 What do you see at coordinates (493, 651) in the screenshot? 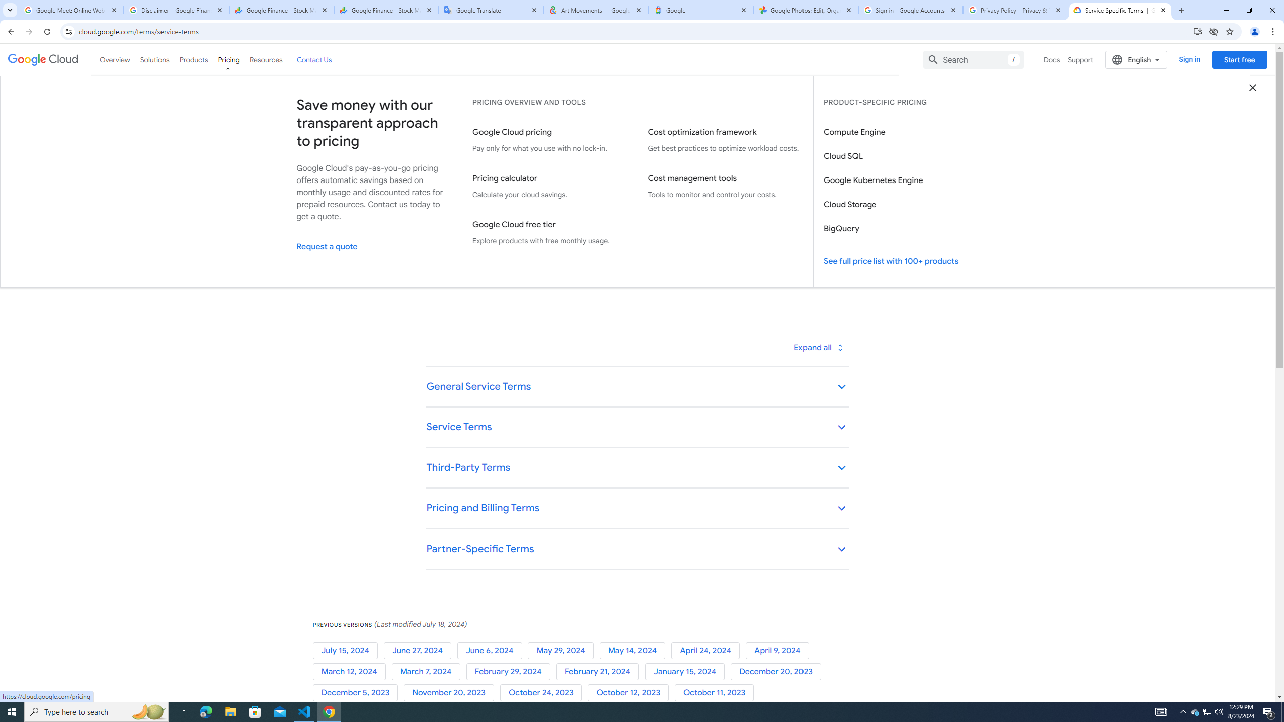
I see `June 6, 2024` at bounding box center [493, 651].